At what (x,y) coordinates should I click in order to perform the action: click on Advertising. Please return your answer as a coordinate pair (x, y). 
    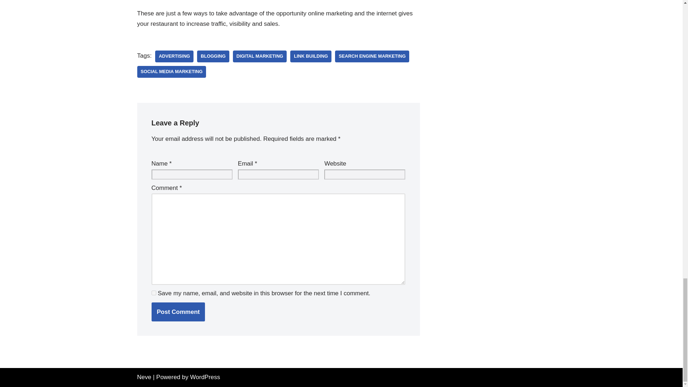
    Looking at the image, I should click on (174, 56).